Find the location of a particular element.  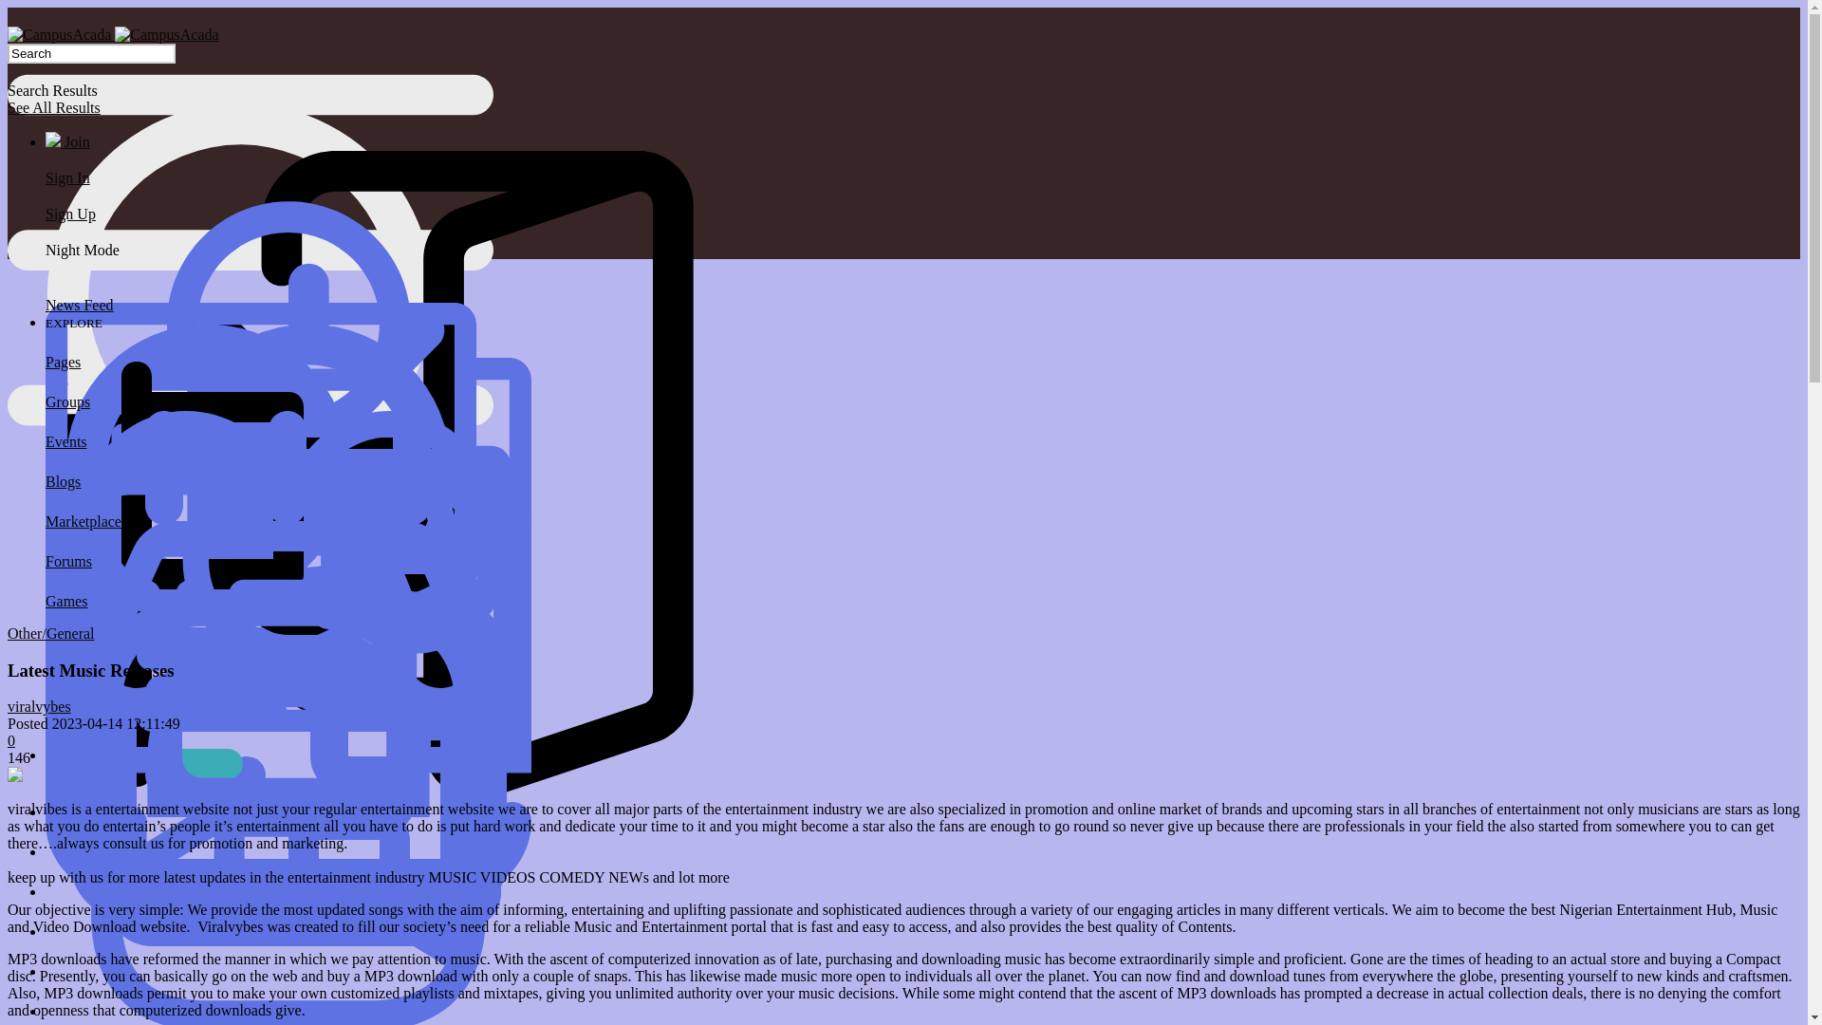

CampusAcada is located at coordinates (59, 35).